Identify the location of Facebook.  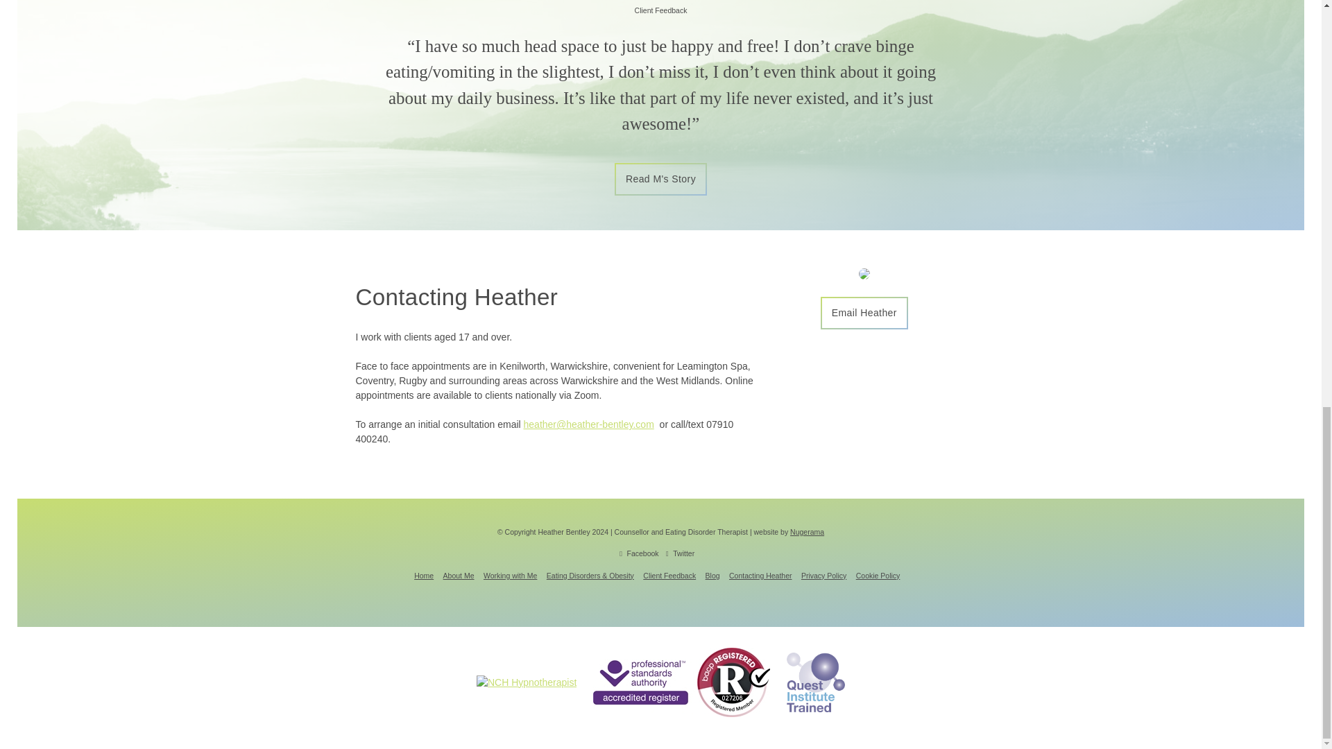
(638, 553).